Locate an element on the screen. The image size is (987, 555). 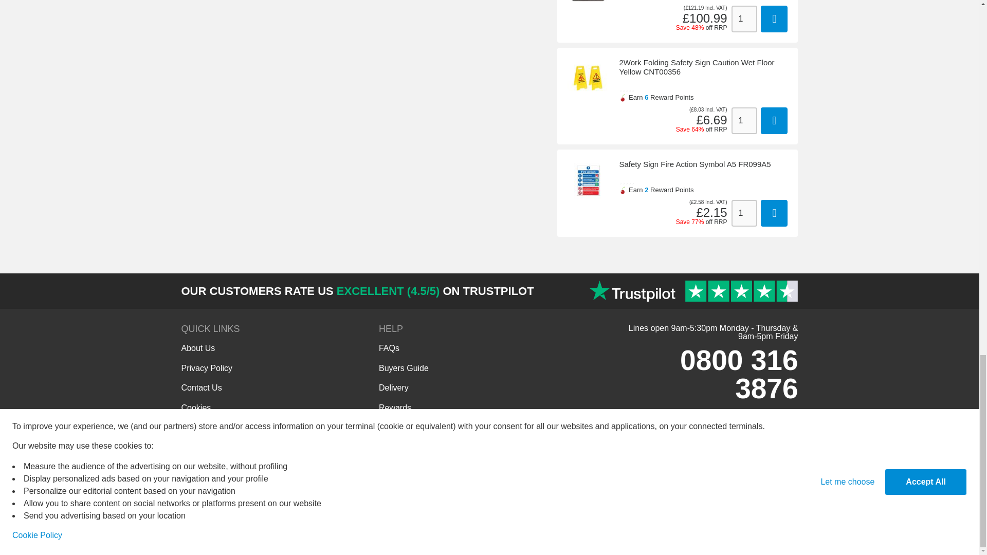
1 is located at coordinates (744, 121).